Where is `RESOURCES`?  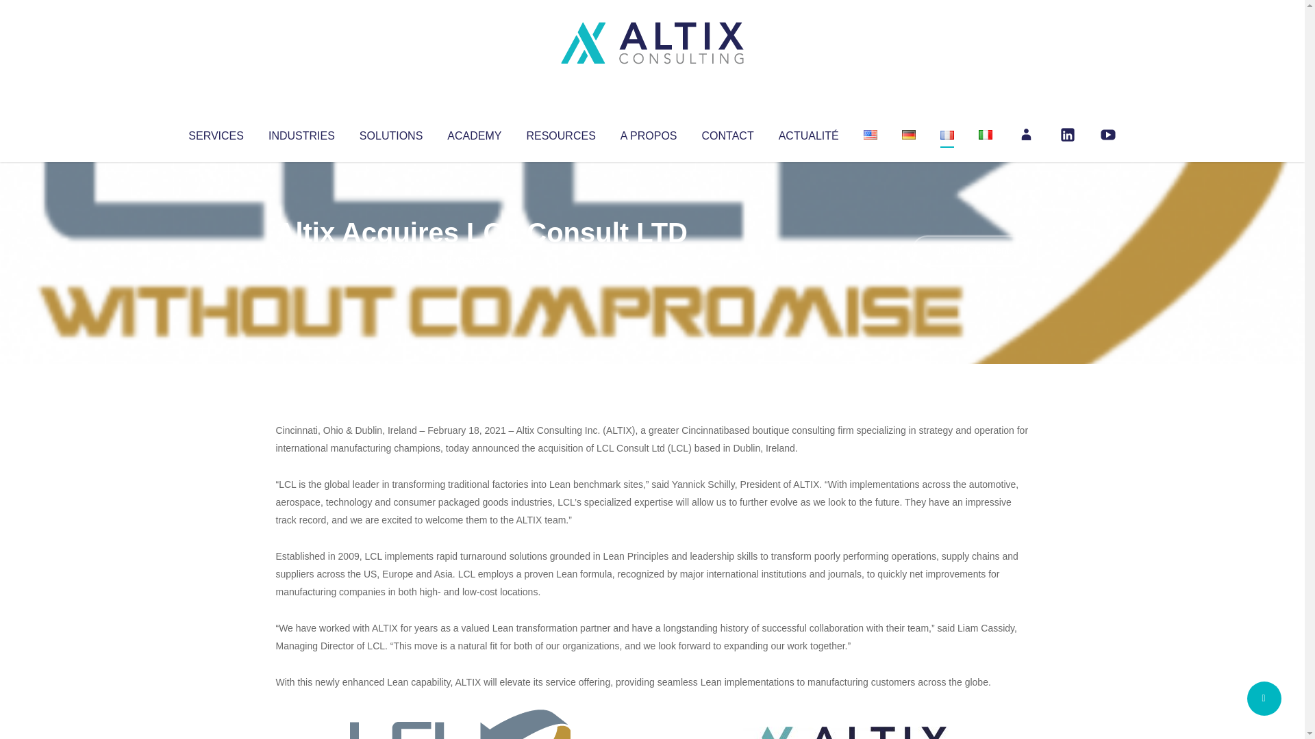
RESOURCES is located at coordinates (560, 133).